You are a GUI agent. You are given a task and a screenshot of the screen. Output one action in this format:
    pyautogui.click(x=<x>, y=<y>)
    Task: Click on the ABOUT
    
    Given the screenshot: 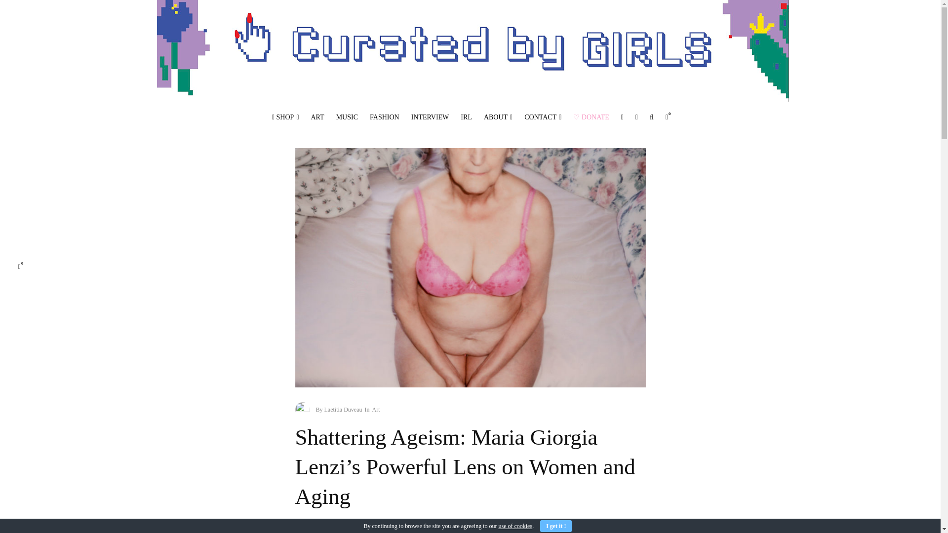 What is the action you would take?
    pyautogui.click(x=498, y=117)
    